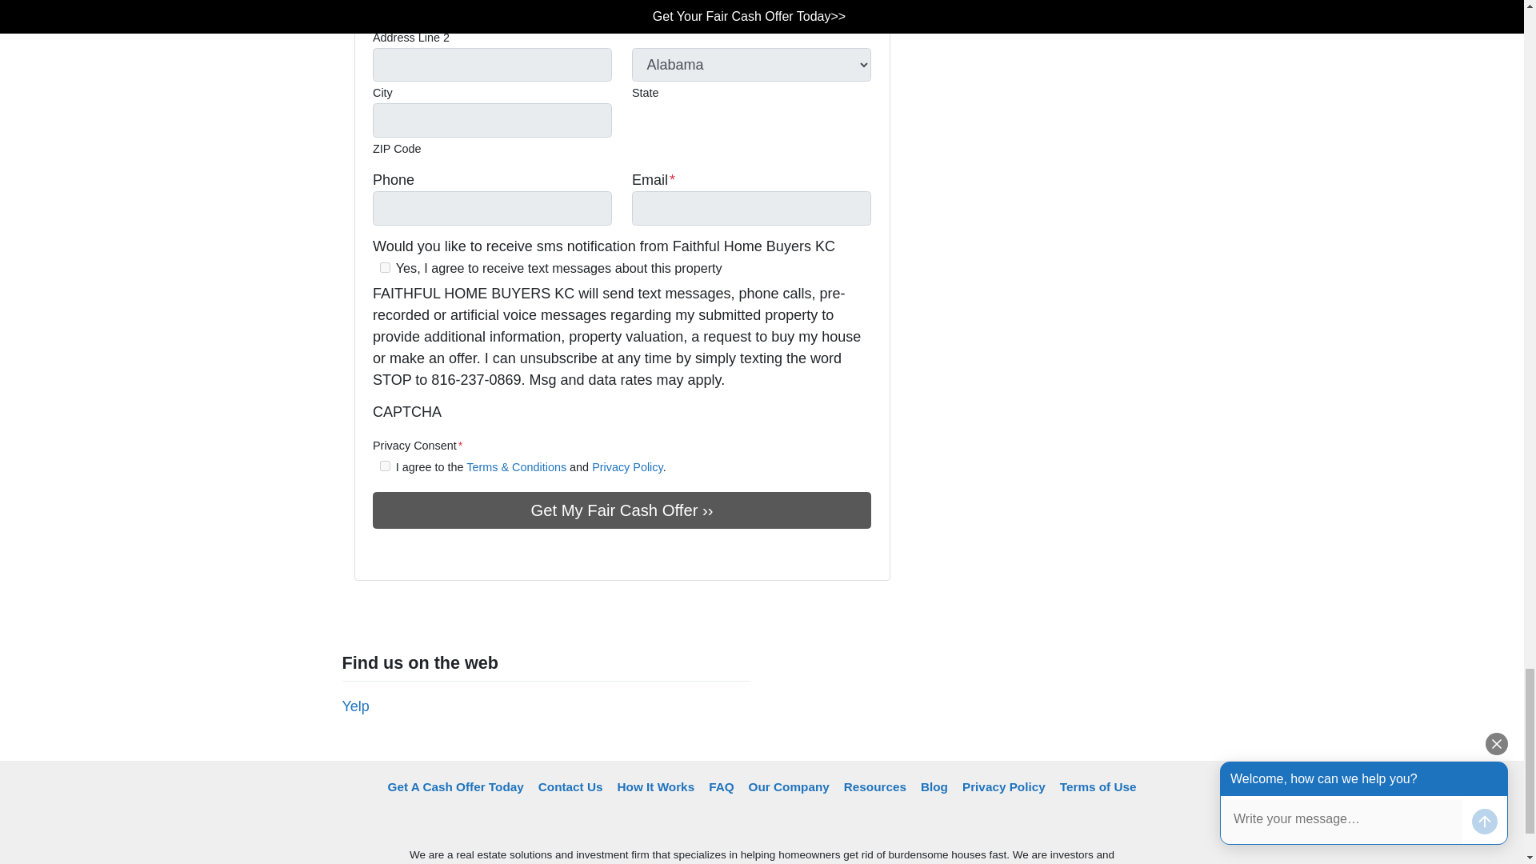 The height and width of the screenshot is (864, 1536). What do you see at coordinates (405, 553) in the screenshot?
I see `YouTube` at bounding box center [405, 553].